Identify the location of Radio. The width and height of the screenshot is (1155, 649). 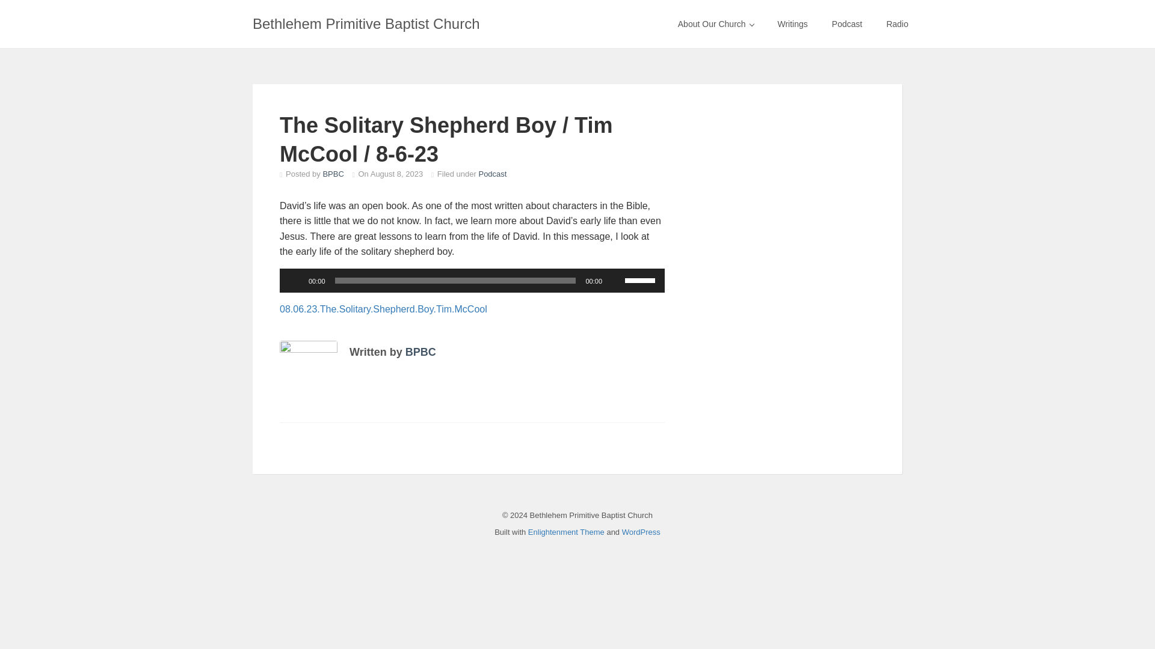
(898, 24).